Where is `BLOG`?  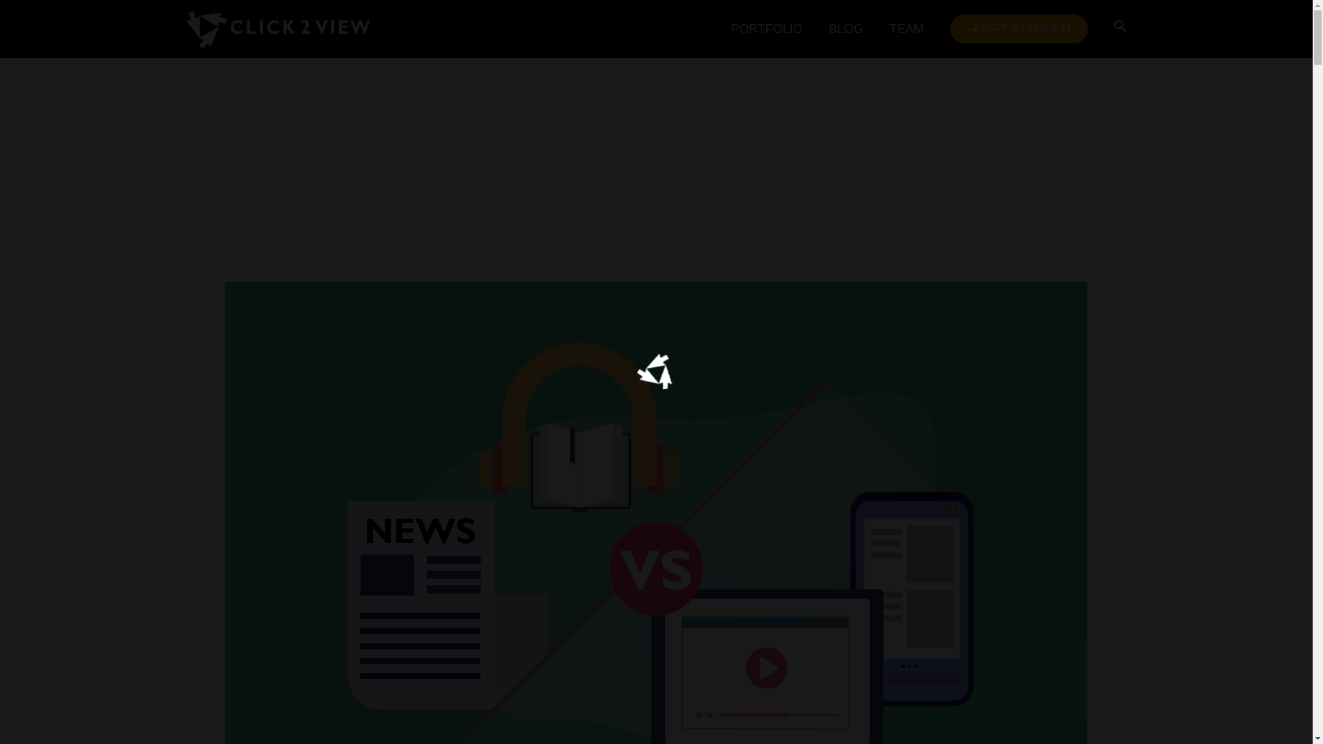
BLOG is located at coordinates (846, 28).